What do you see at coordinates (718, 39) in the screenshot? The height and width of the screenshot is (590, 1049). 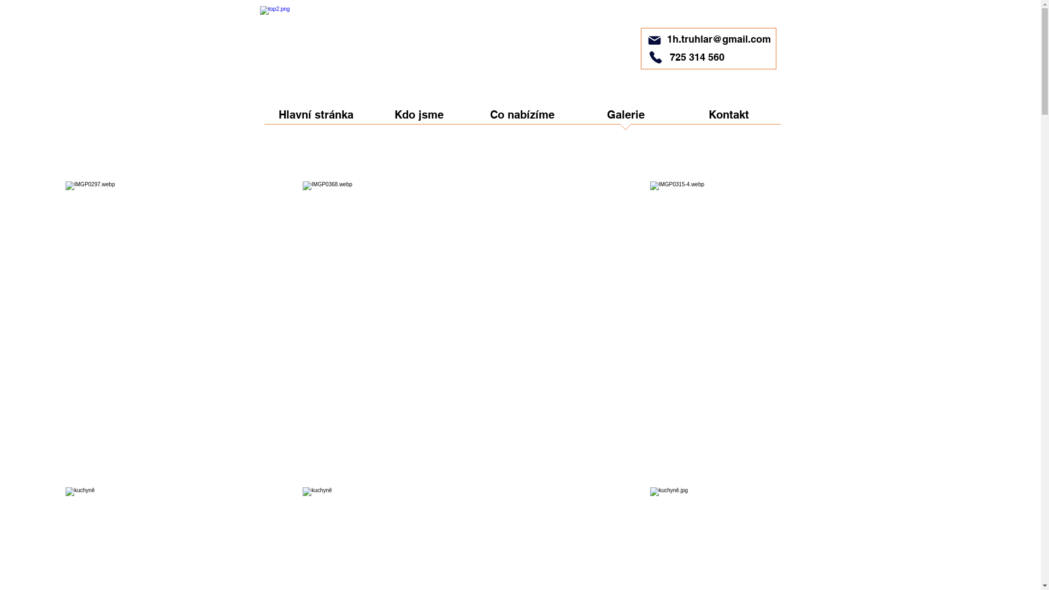 I see `1h.truhlar@gmail.com` at bounding box center [718, 39].